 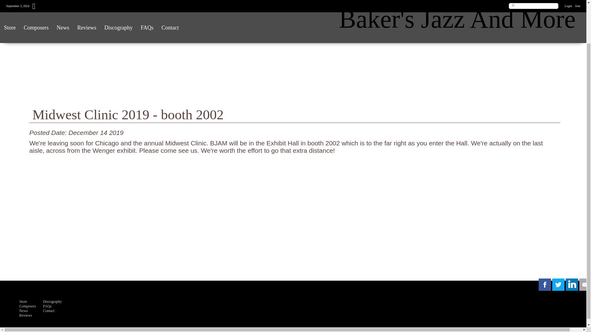 I want to click on Discography, so click(x=52, y=302).